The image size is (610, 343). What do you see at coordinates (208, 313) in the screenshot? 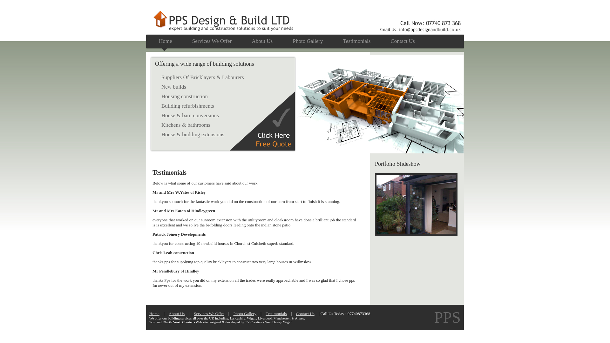
I see `Services We Offer` at bounding box center [208, 313].